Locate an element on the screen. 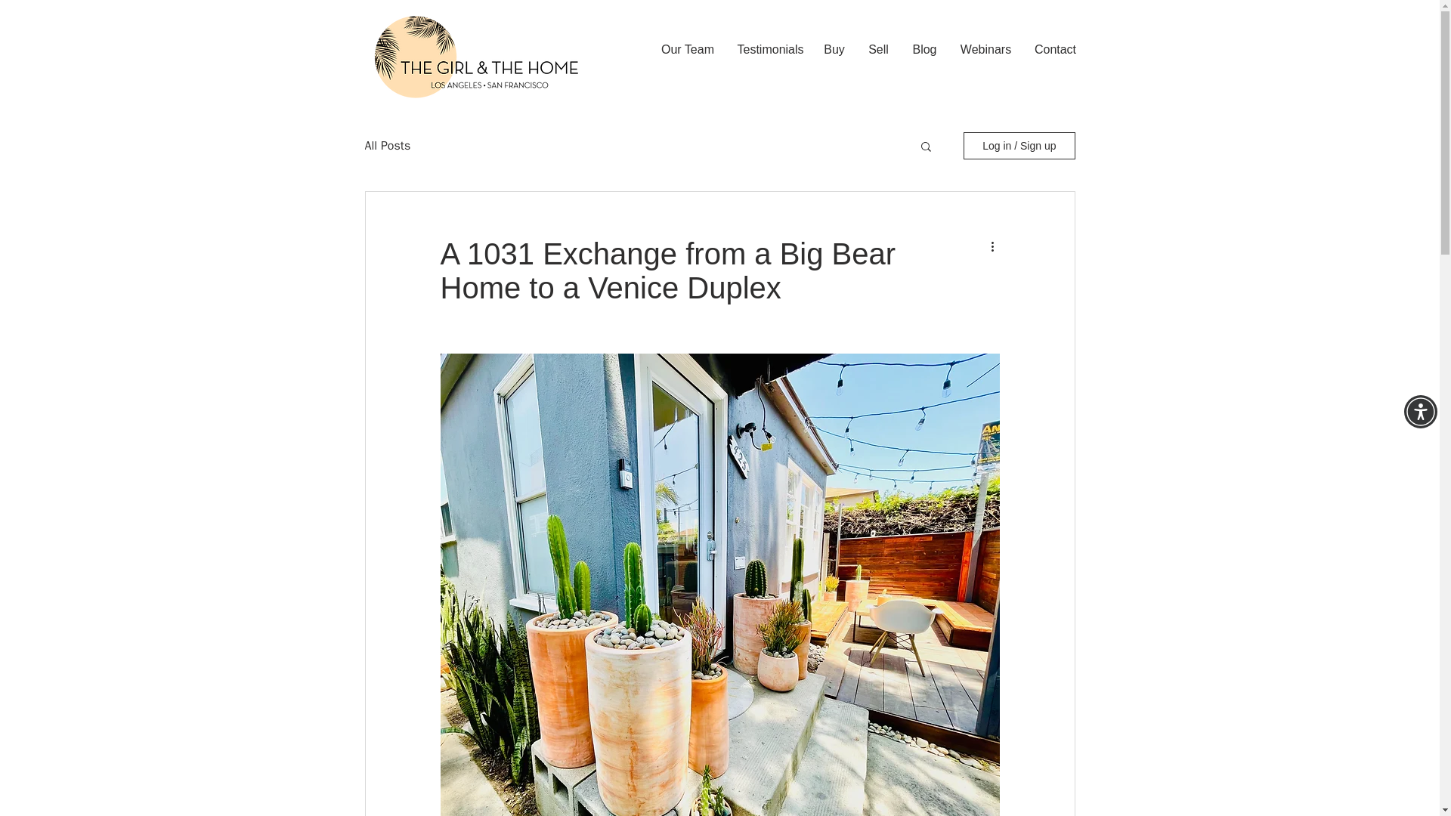 The width and height of the screenshot is (1451, 816). Testimonials is located at coordinates (768, 50).